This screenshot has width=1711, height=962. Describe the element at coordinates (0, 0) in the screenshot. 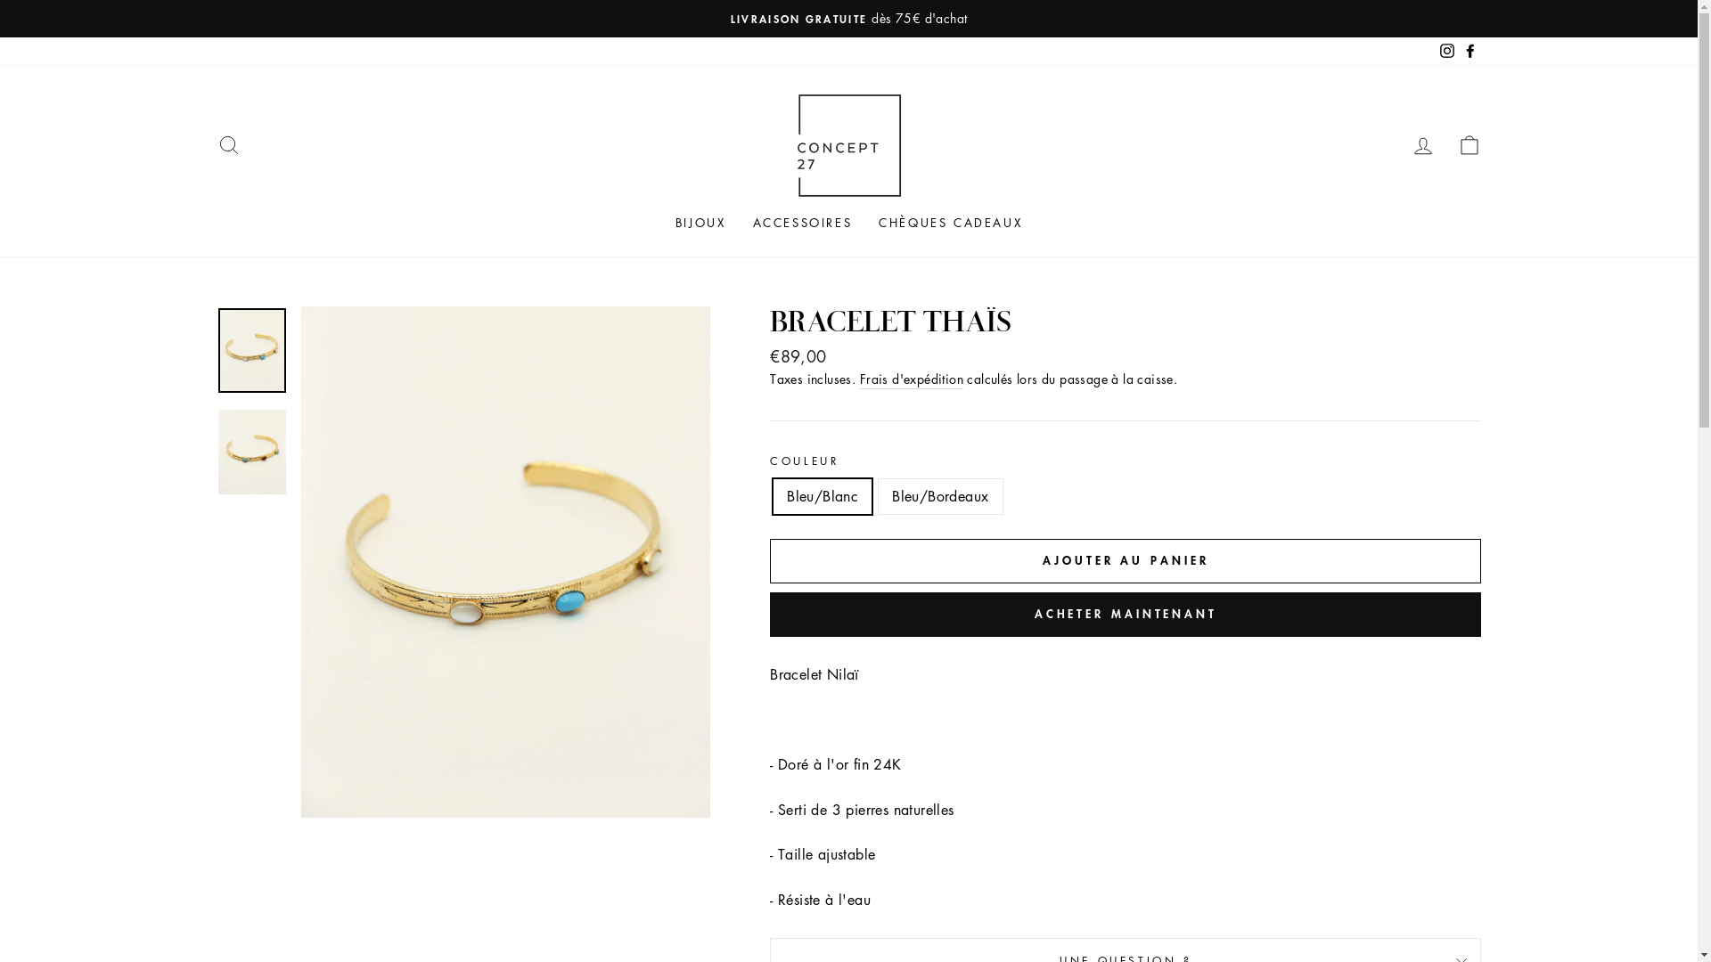

I see `Passer au contenu` at that location.